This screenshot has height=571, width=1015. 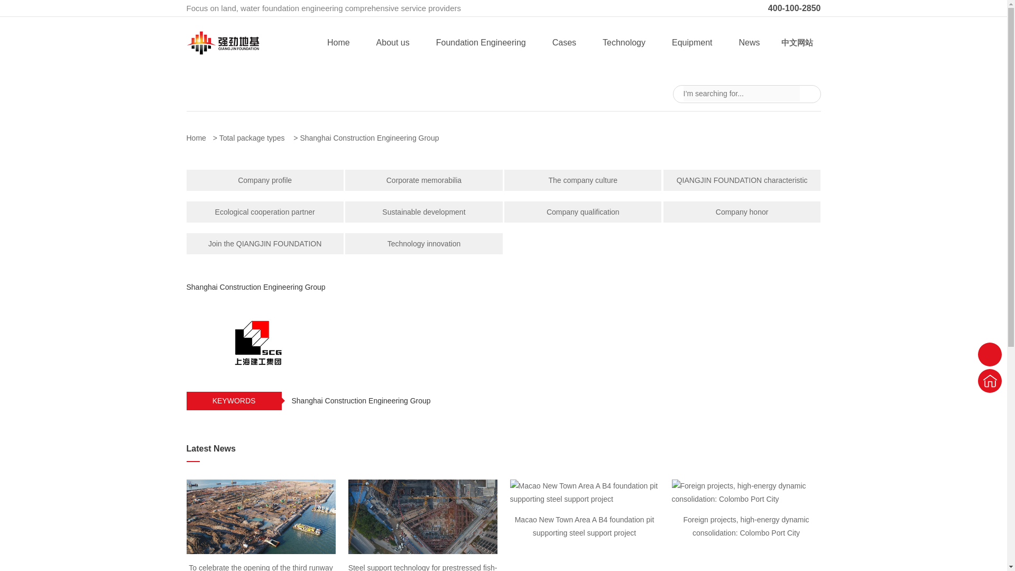 What do you see at coordinates (264, 212) in the screenshot?
I see `Ecological cooperation partner` at bounding box center [264, 212].